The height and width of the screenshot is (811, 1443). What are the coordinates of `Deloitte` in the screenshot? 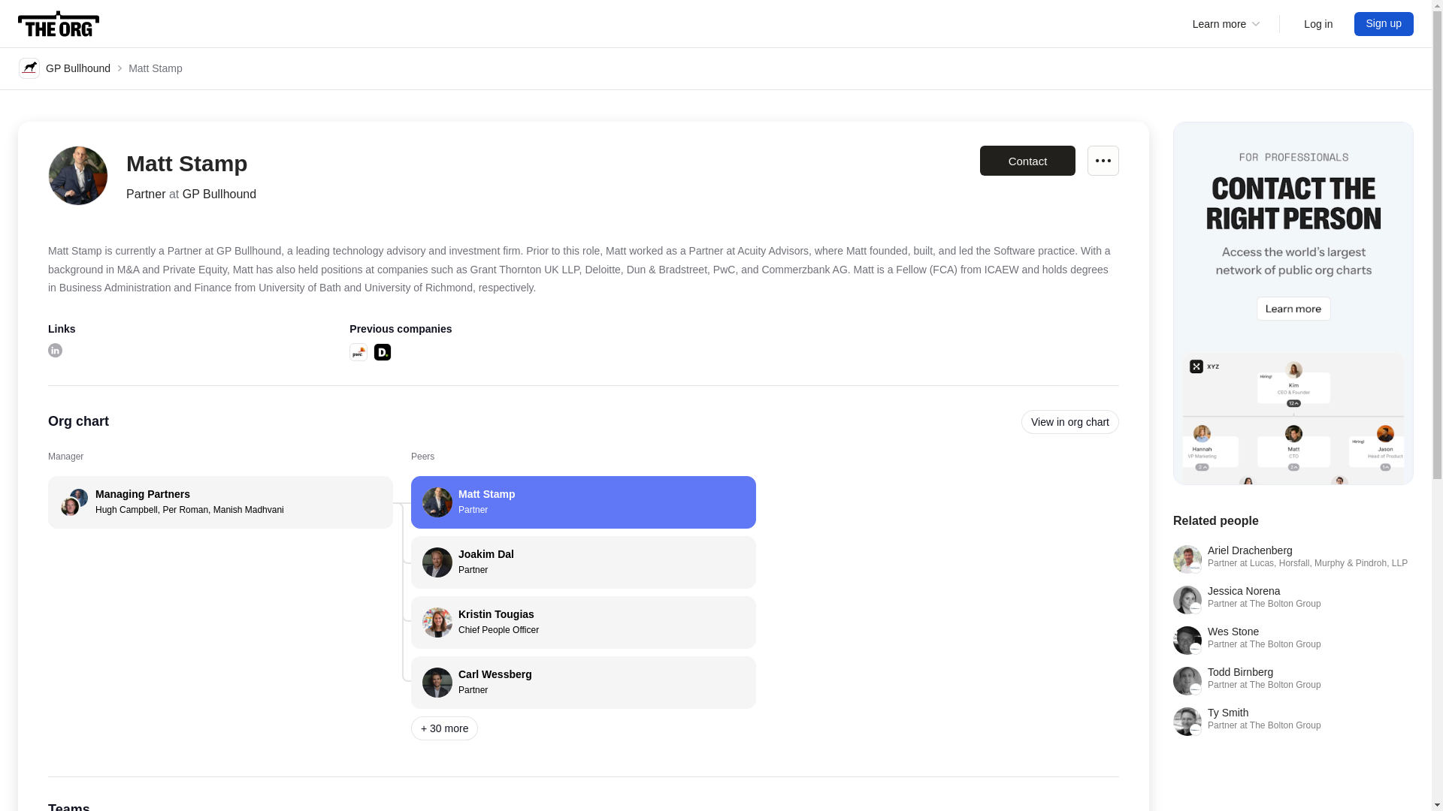 It's located at (583, 502).